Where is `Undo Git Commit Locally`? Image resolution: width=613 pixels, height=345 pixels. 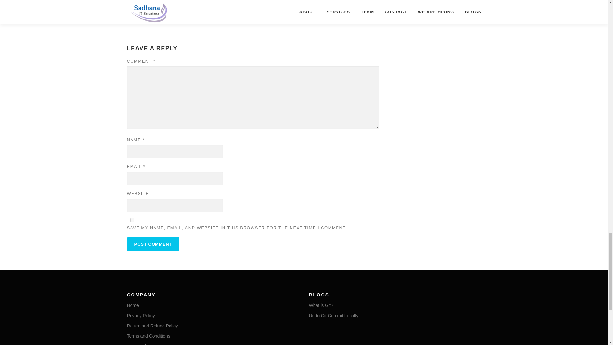 Undo Git Commit Locally is located at coordinates (334, 315).